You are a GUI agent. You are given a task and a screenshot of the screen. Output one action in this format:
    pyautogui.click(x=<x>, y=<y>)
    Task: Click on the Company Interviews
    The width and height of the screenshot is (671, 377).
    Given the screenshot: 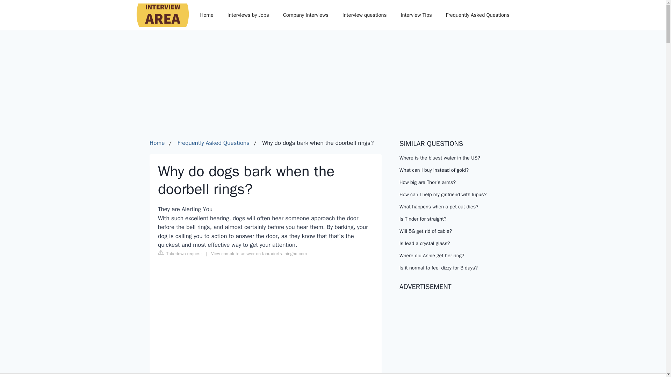 What is the action you would take?
    pyautogui.click(x=305, y=15)
    